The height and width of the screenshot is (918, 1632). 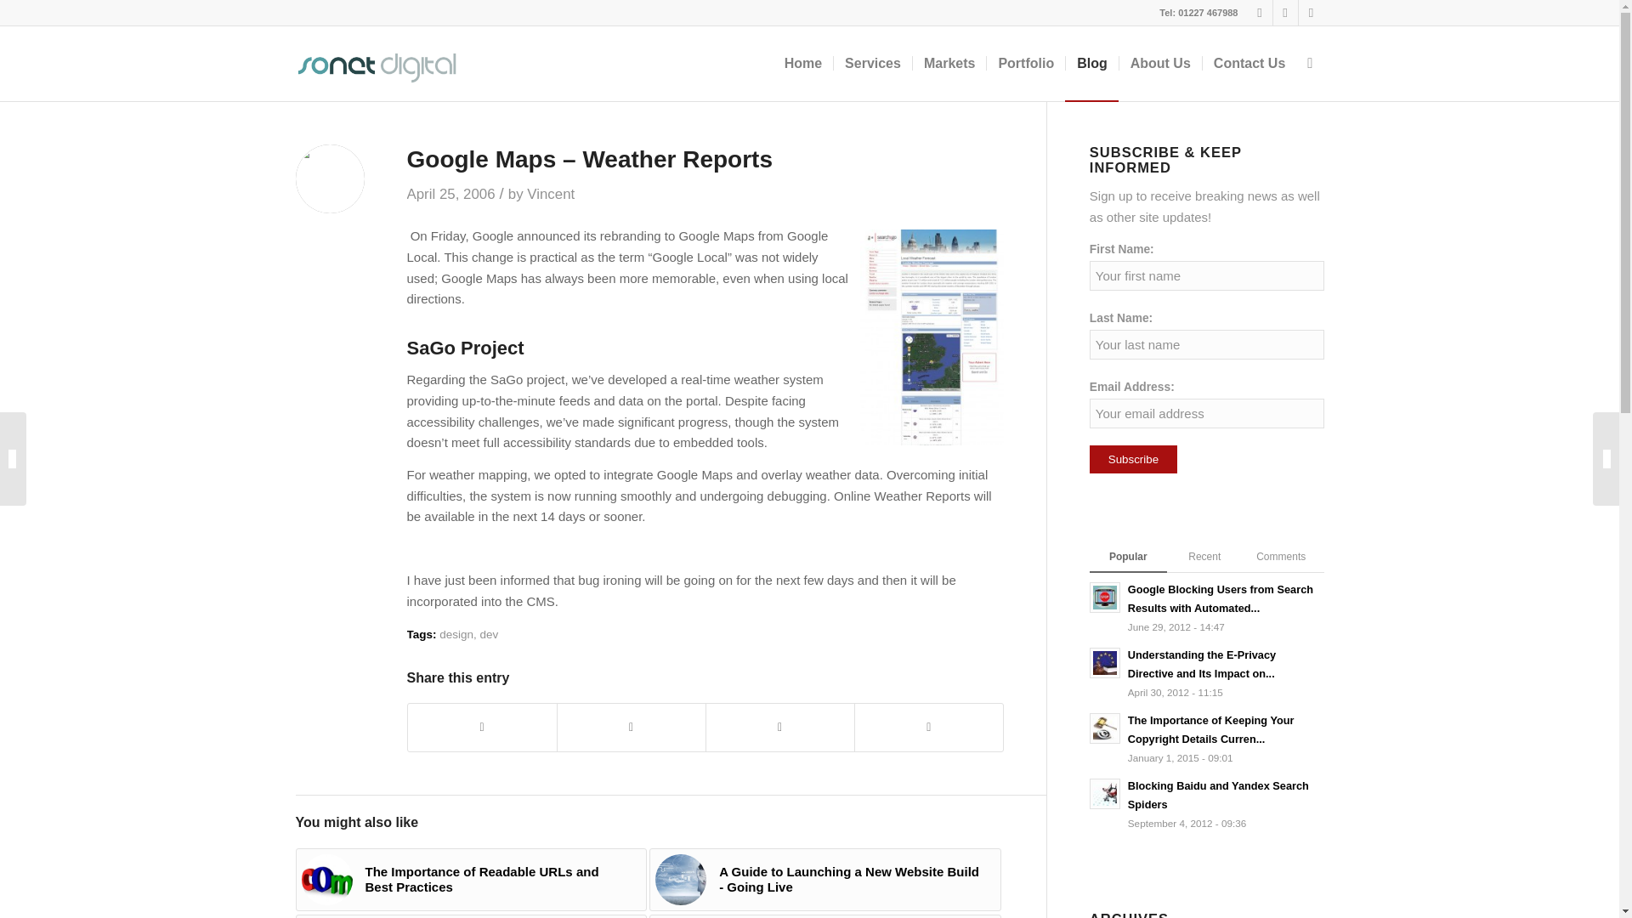 What do you see at coordinates (949, 63) in the screenshot?
I see `Markets` at bounding box center [949, 63].